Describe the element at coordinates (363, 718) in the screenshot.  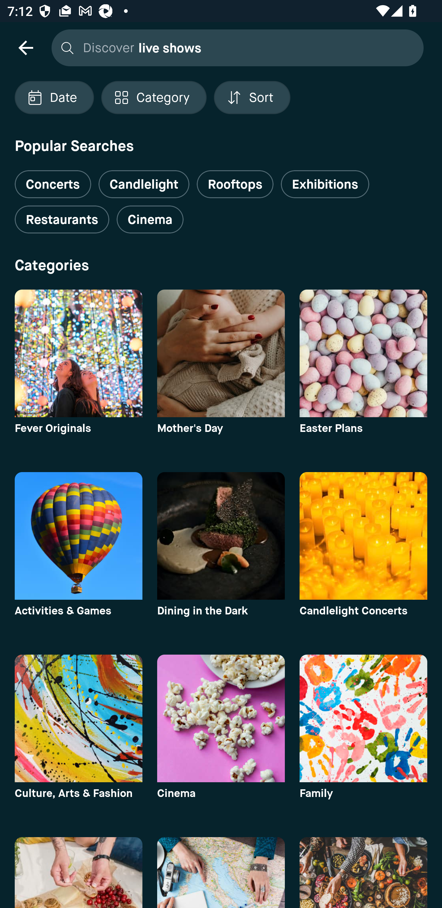
I see `category image` at that location.